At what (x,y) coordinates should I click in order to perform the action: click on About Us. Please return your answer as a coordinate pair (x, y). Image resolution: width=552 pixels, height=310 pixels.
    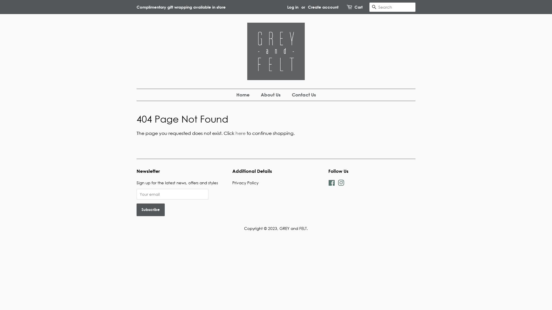
    Looking at the image, I should click on (271, 95).